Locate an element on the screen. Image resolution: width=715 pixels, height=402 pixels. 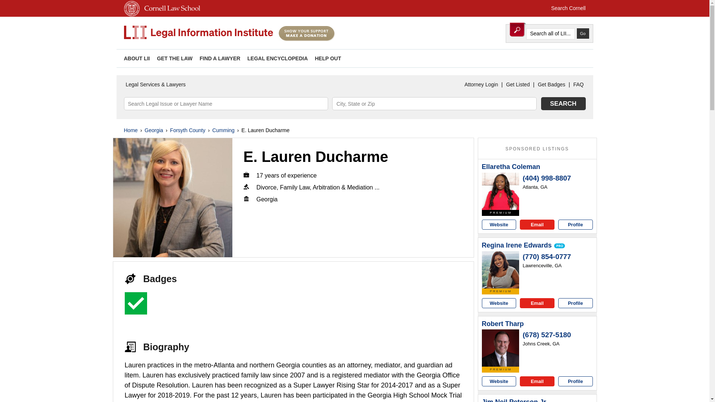
Georgia is located at coordinates (153, 130).